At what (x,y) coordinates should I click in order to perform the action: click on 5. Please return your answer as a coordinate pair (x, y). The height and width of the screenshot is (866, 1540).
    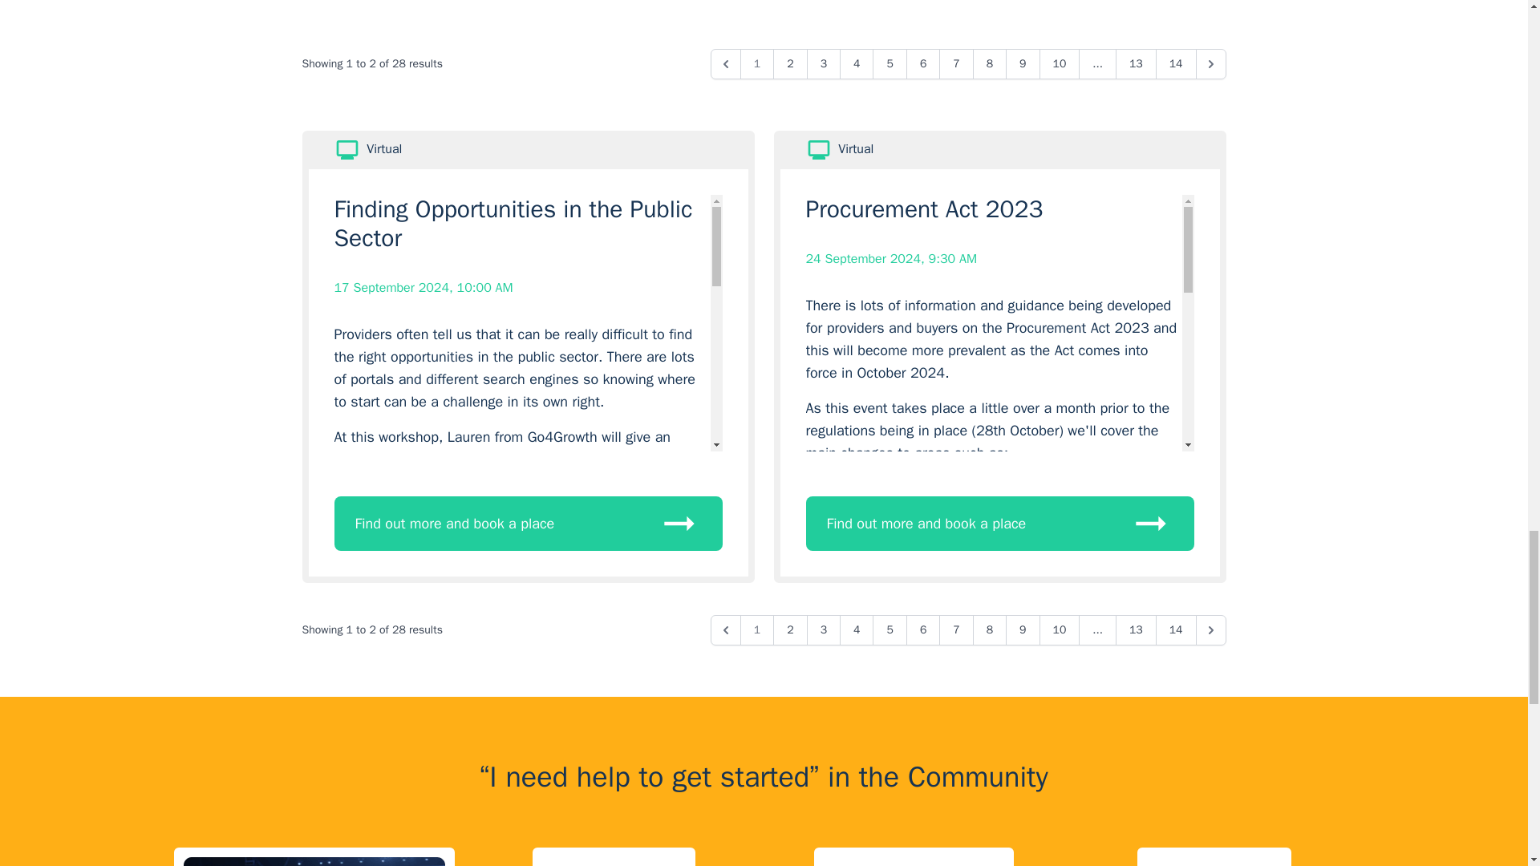
    Looking at the image, I should click on (890, 64).